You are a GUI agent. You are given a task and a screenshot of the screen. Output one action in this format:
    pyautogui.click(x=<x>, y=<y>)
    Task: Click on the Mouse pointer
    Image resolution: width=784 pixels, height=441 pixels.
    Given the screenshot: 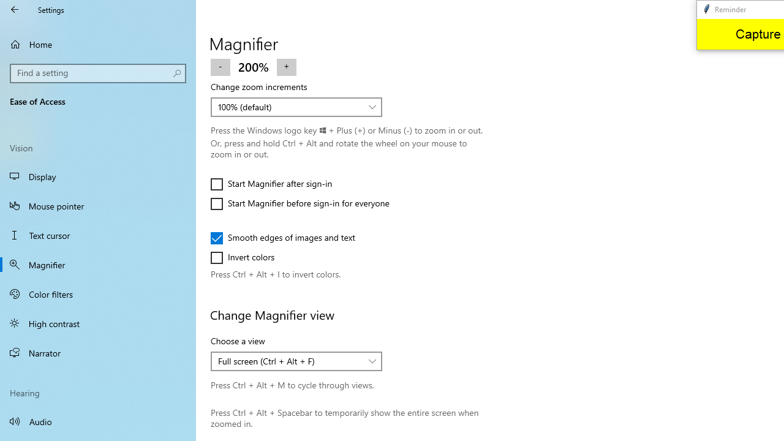 What is the action you would take?
    pyautogui.click(x=98, y=206)
    